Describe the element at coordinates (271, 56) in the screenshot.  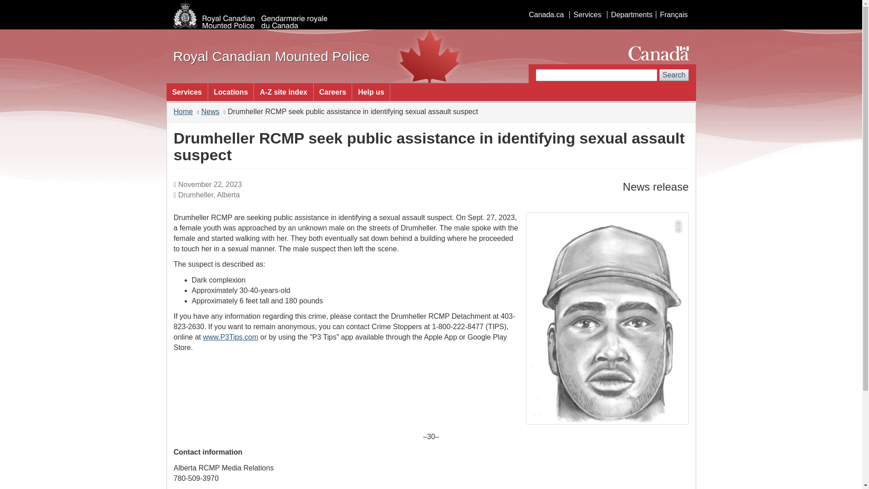
I see `Home` at that location.